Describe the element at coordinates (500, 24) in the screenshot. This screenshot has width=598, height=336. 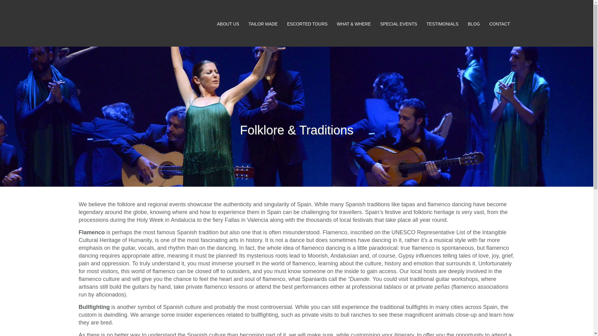
I see `CONTACT` at that location.